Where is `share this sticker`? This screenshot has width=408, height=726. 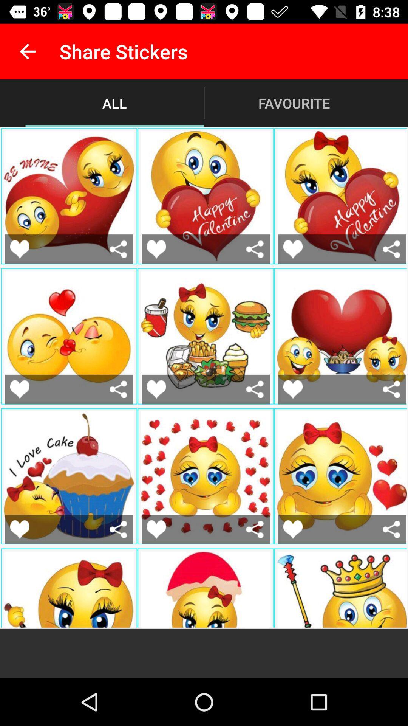
share this sticker is located at coordinates (391, 249).